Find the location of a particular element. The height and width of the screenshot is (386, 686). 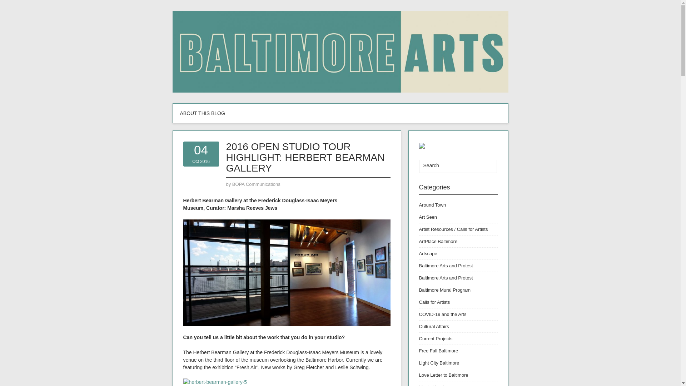

Music Monday is located at coordinates (433, 385).